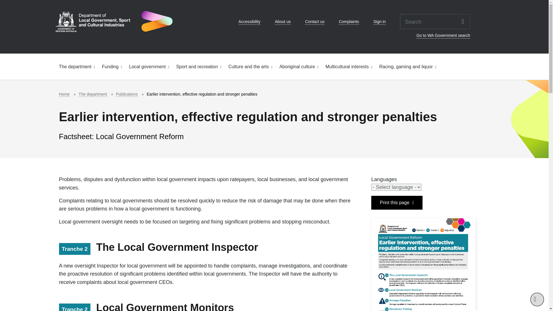 This screenshot has height=311, width=553. What do you see at coordinates (429, 21) in the screenshot?
I see `Search input` at bounding box center [429, 21].